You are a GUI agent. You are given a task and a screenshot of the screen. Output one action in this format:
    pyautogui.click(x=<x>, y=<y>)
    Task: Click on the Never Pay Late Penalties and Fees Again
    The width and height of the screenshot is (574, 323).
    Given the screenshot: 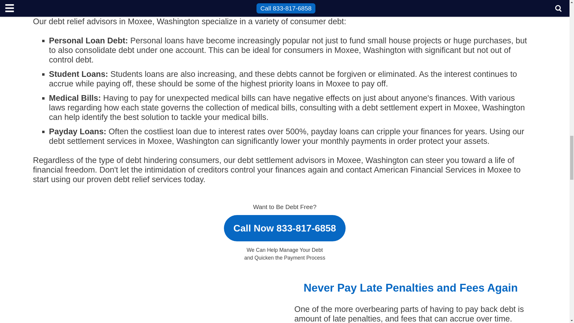 What is the action you would take?
    pyautogui.click(x=158, y=302)
    